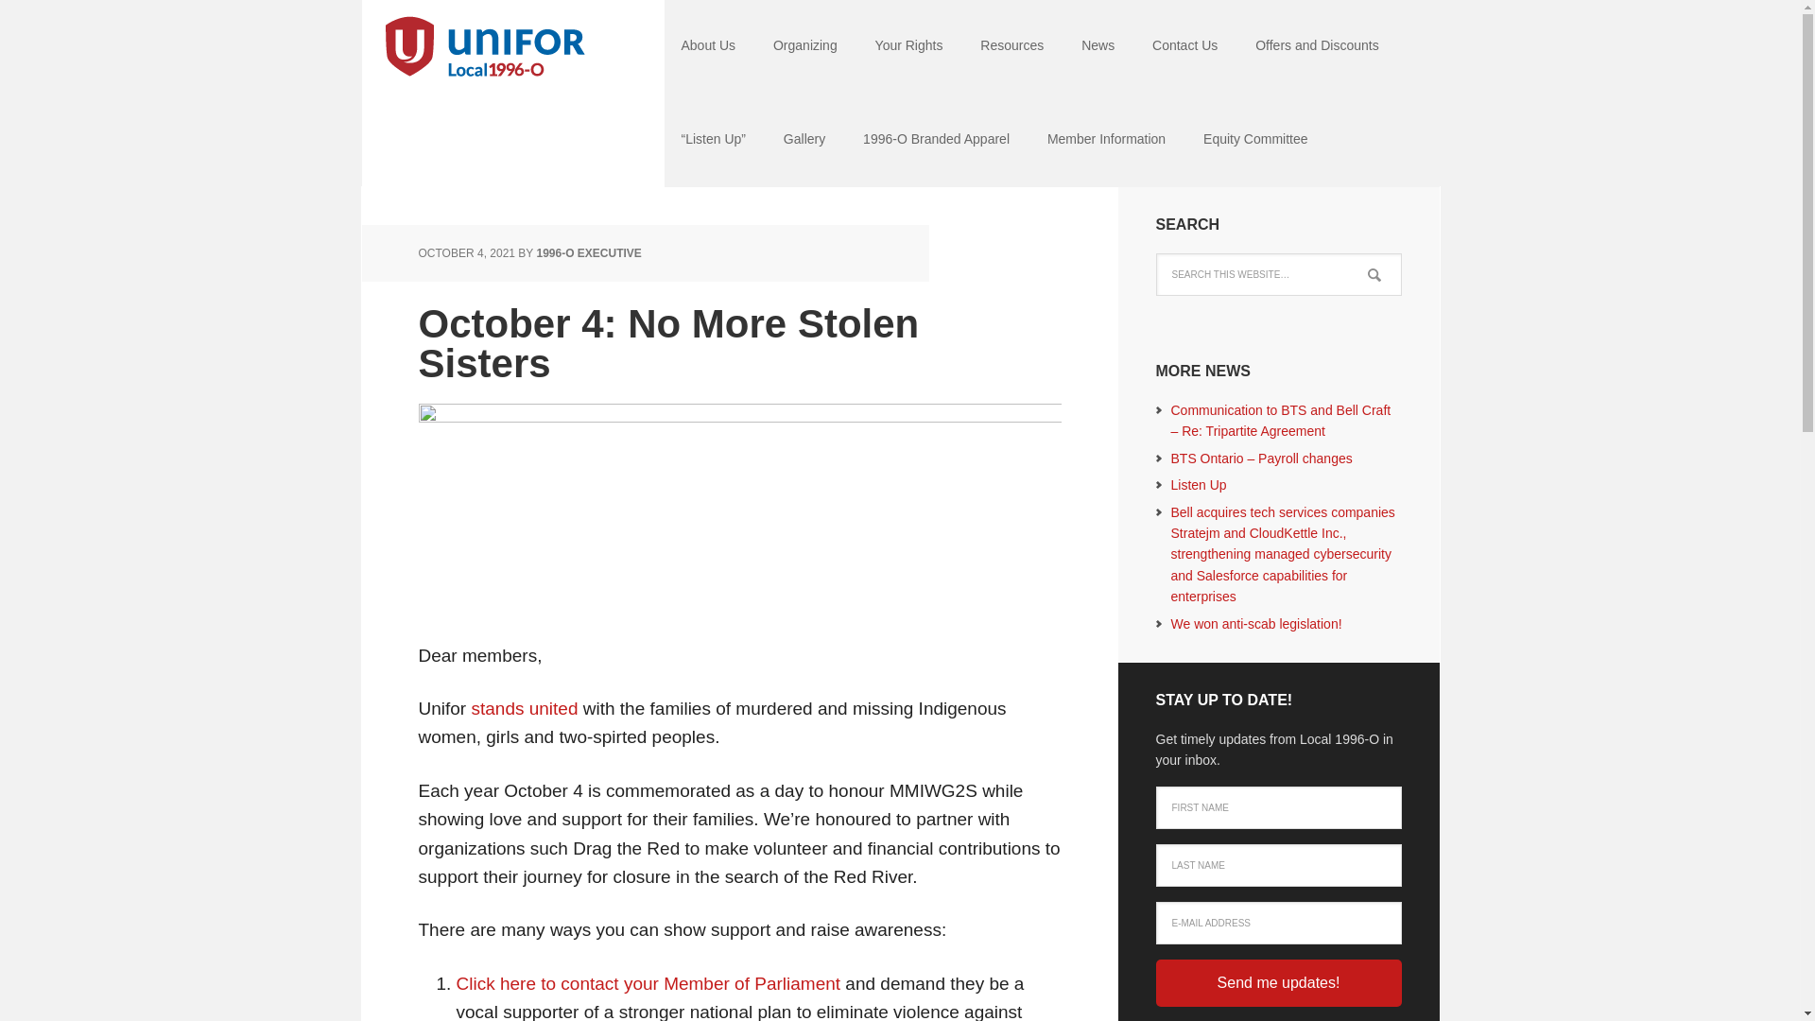 This screenshot has height=1021, width=1815. Describe the element at coordinates (484, 47) in the screenshot. I see `Unifor Local 1996-O` at that location.